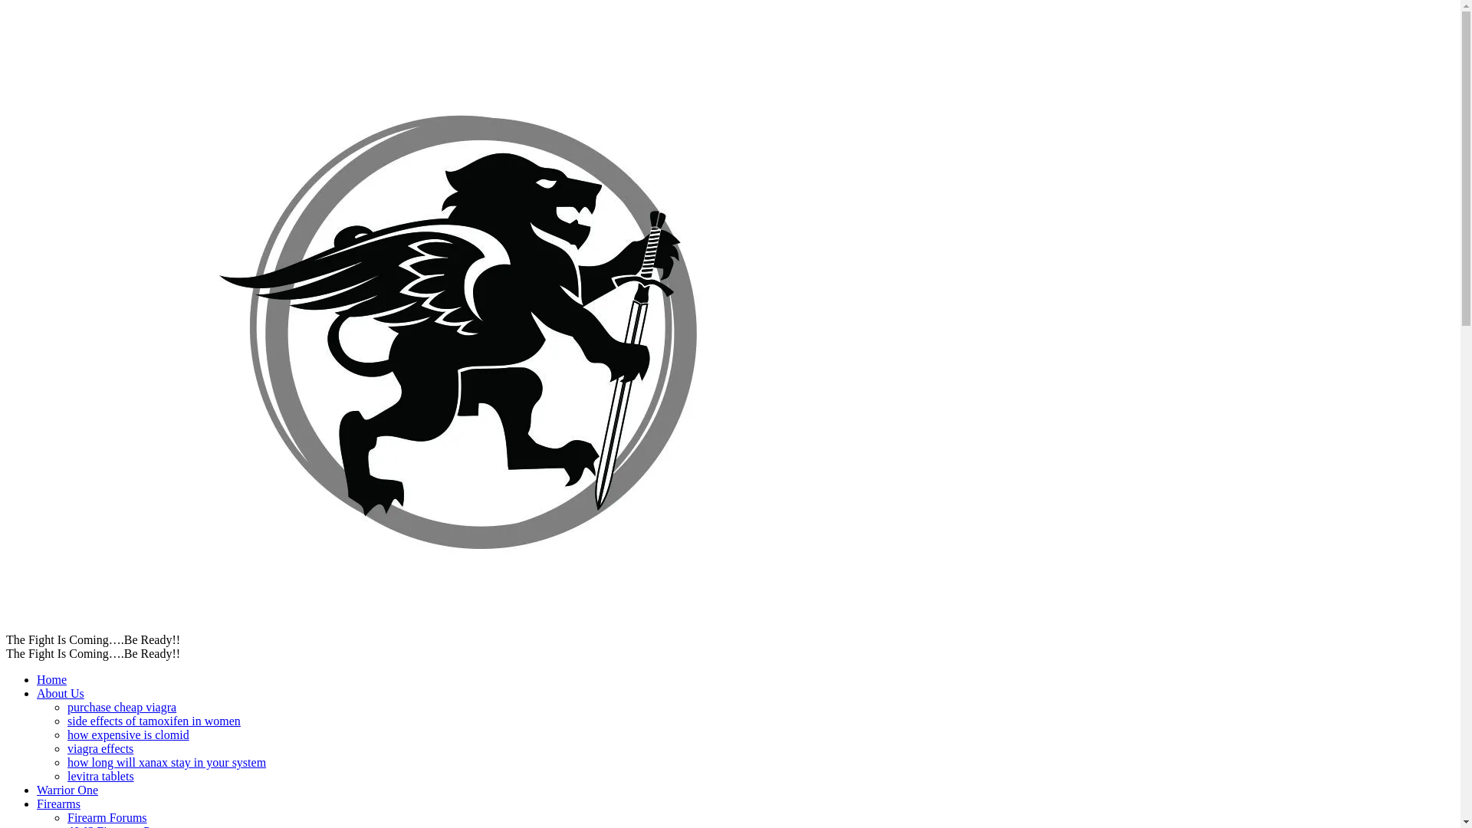 This screenshot has width=1472, height=828. What do you see at coordinates (129, 734) in the screenshot?
I see `how expensive is clomid` at bounding box center [129, 734].